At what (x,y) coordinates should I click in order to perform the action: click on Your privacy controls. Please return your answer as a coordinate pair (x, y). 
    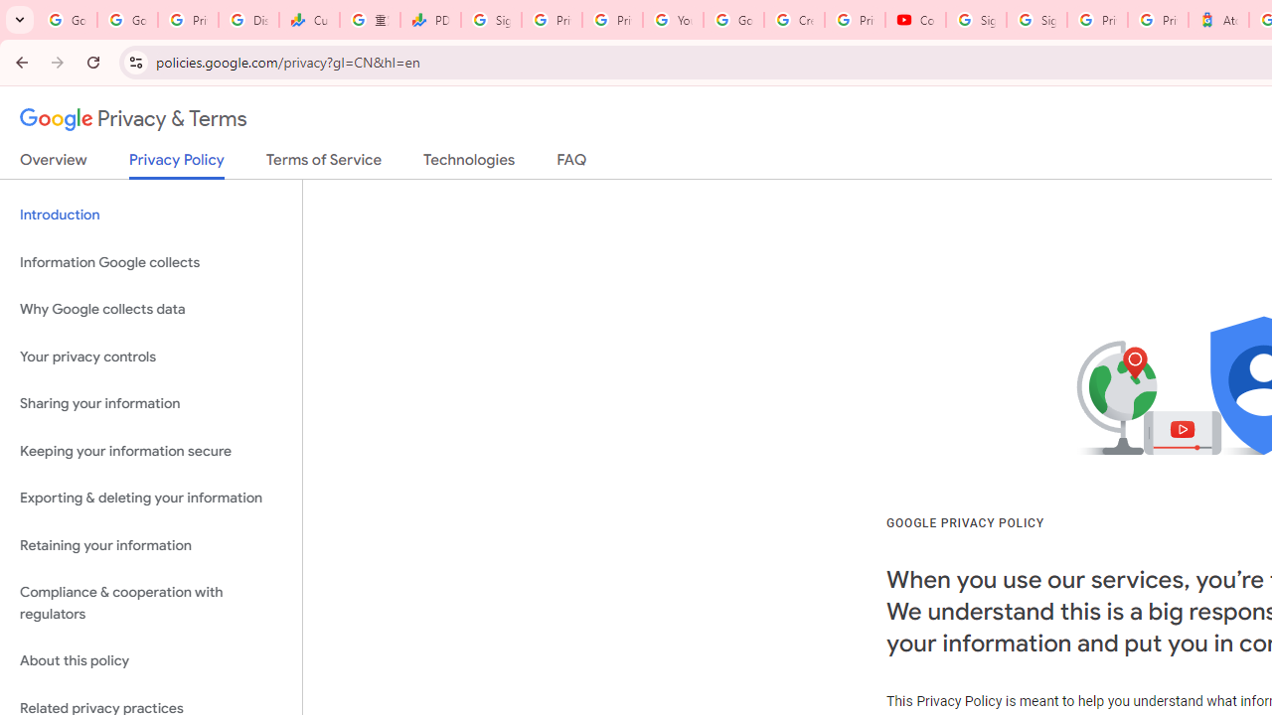
    Looking at the image, I should click on (151, 356).